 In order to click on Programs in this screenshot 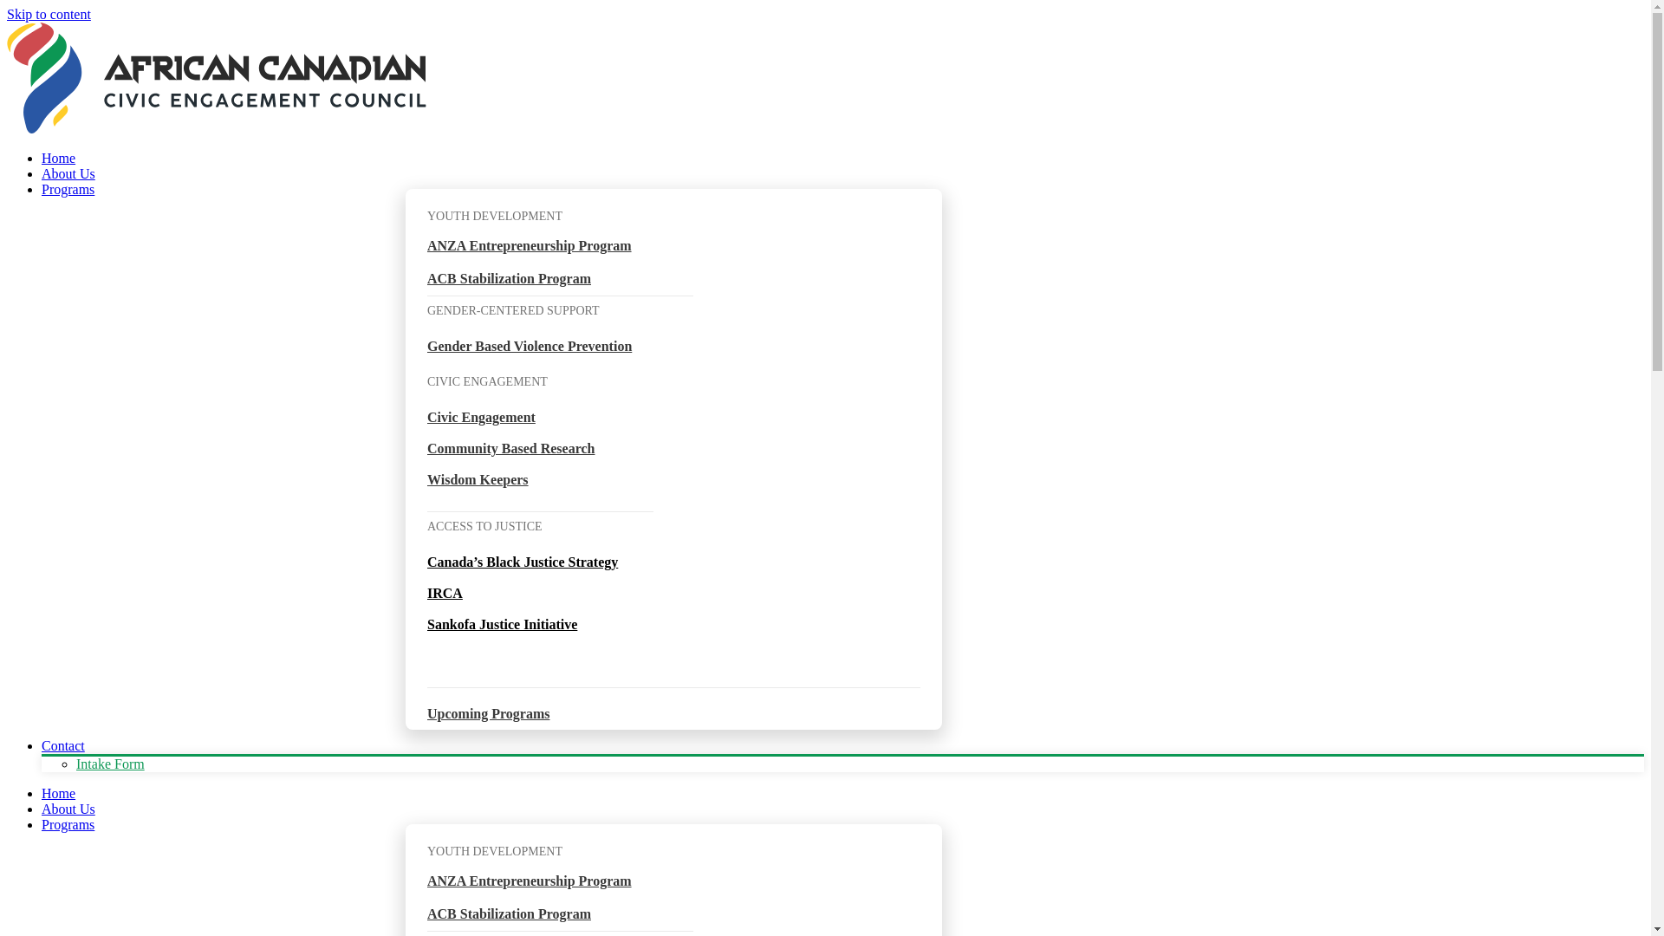, I will do `click(68, 825)`.